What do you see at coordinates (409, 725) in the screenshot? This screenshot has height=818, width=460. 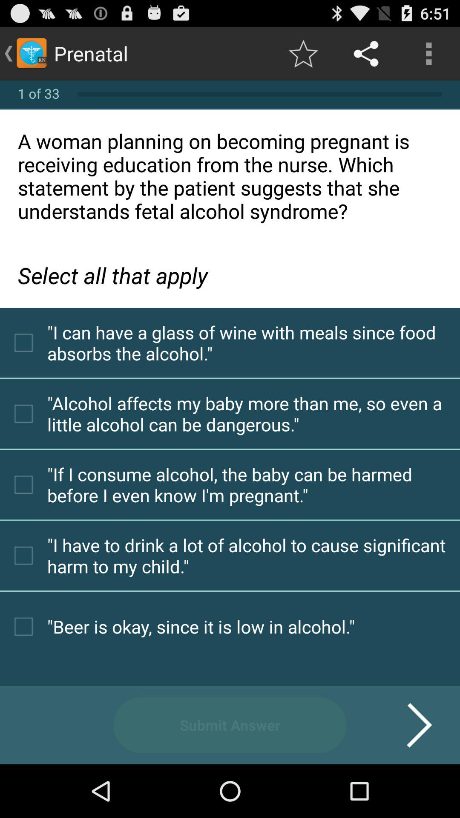 I see `turn on item to the right of submit answer` at bounding box center [409, 725].